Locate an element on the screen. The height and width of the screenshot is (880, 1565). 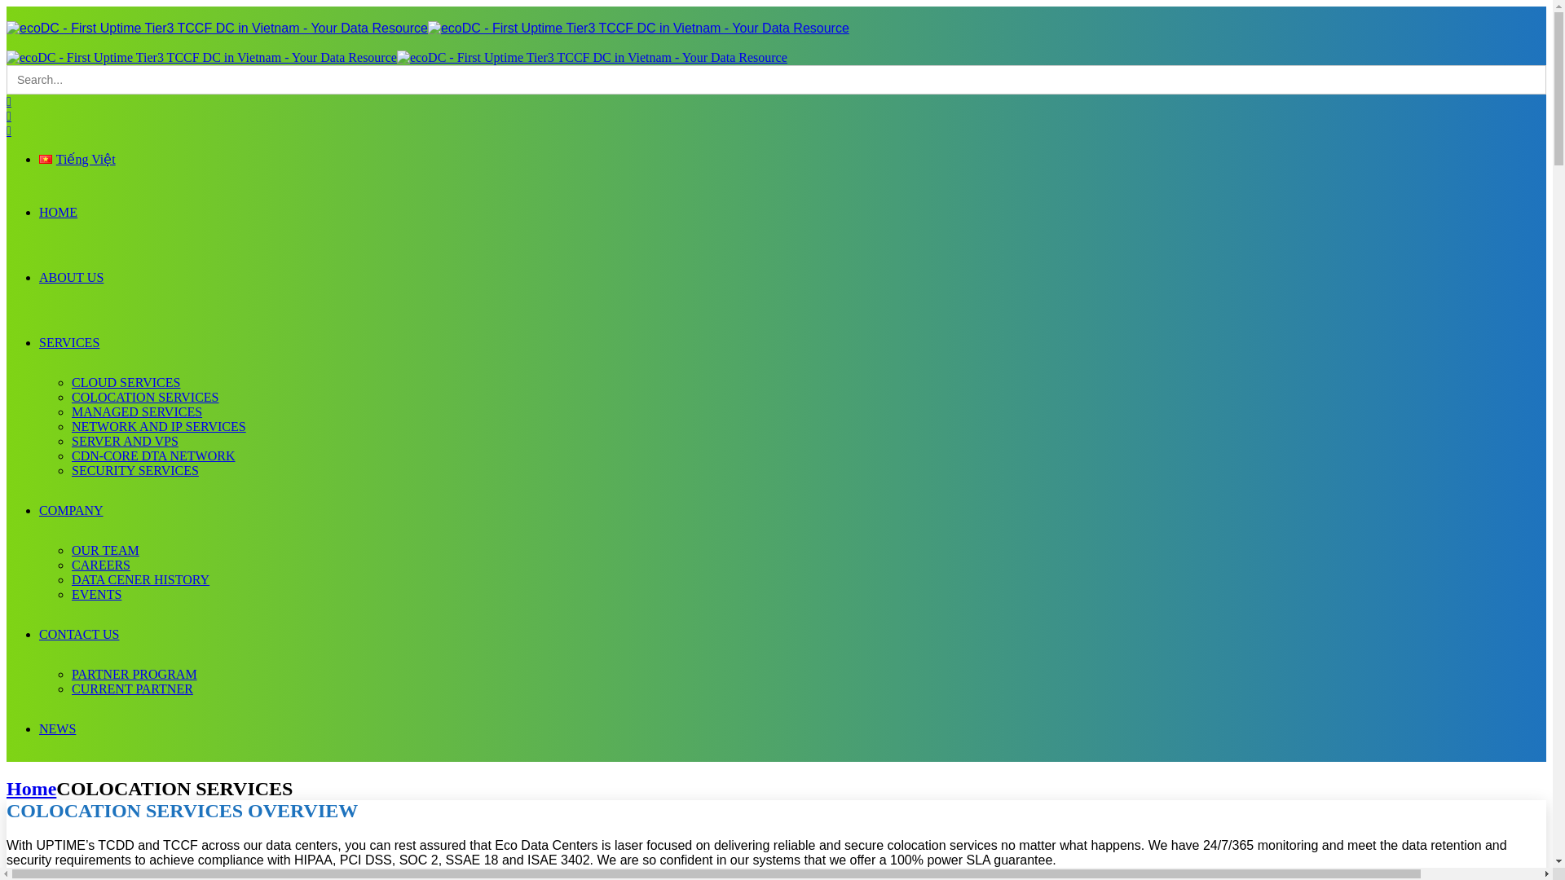
SERVER AND VPS is located at coordinates (125, 441).